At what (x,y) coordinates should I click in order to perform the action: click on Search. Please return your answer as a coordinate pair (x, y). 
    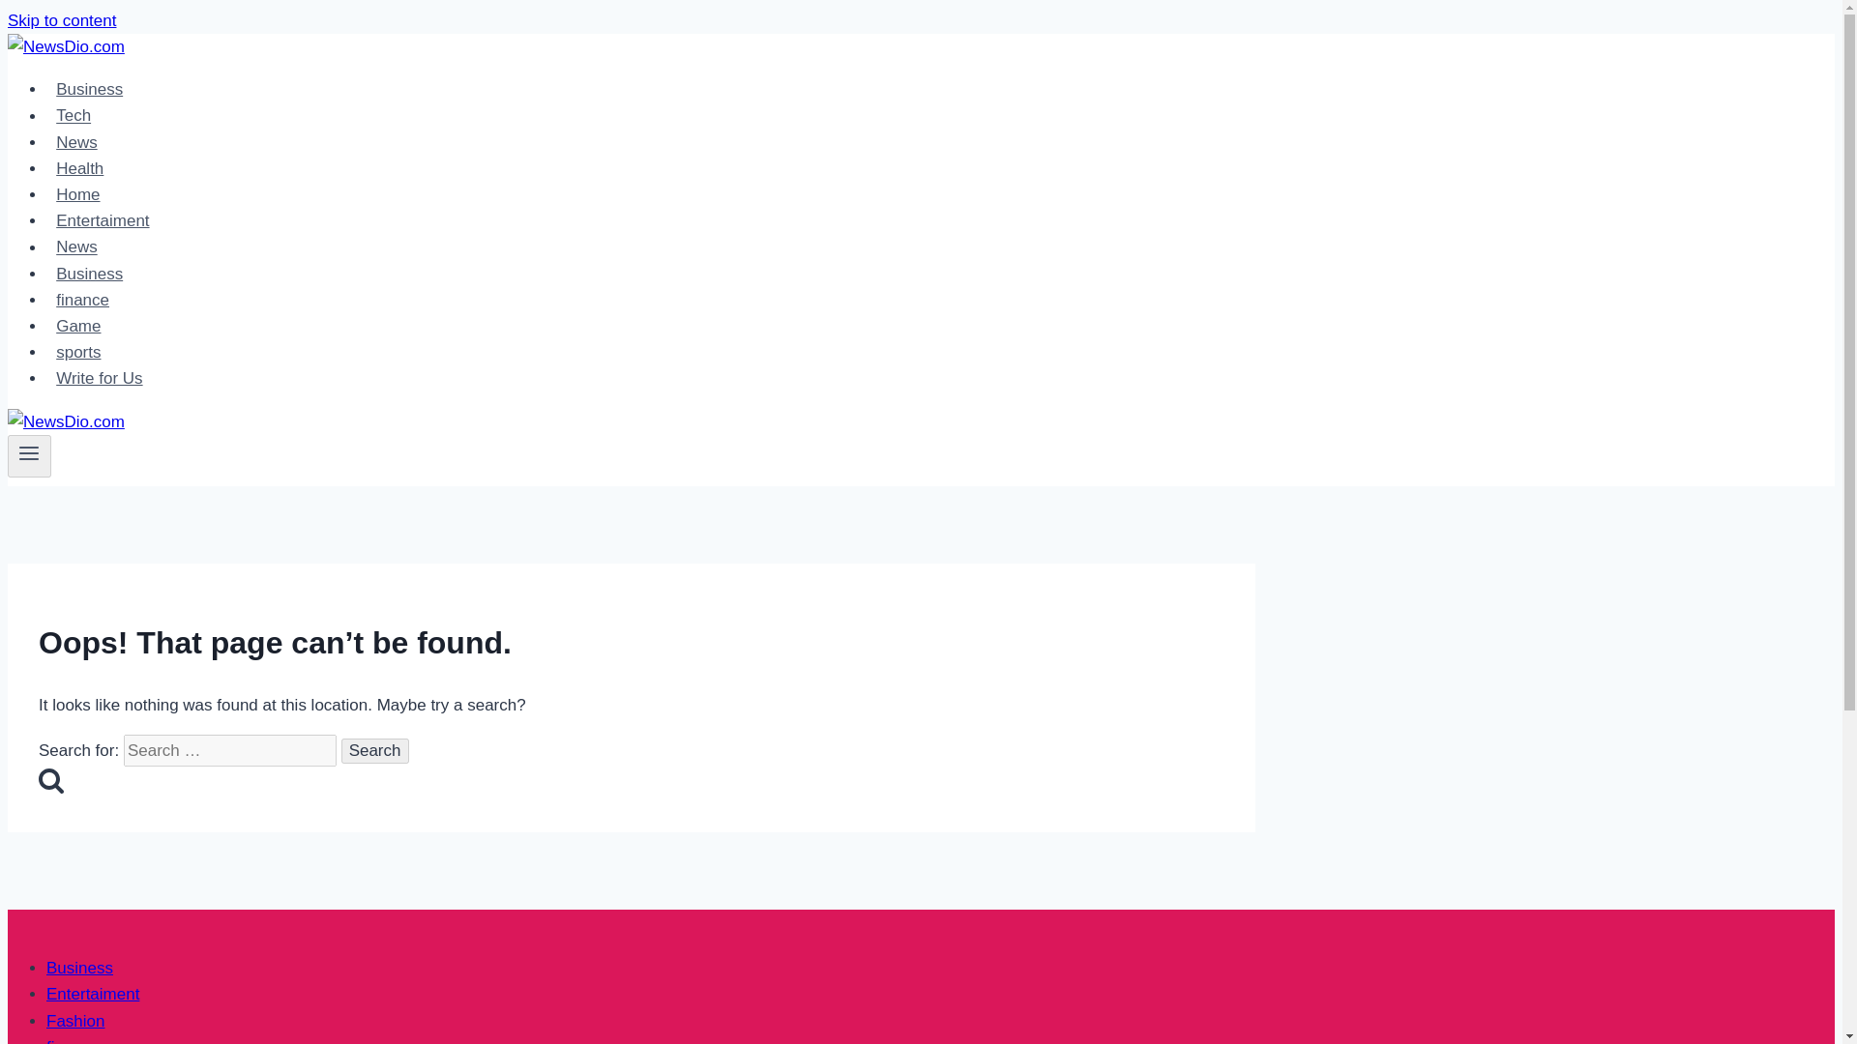
    Looking at the image, I should click on (375, 750).